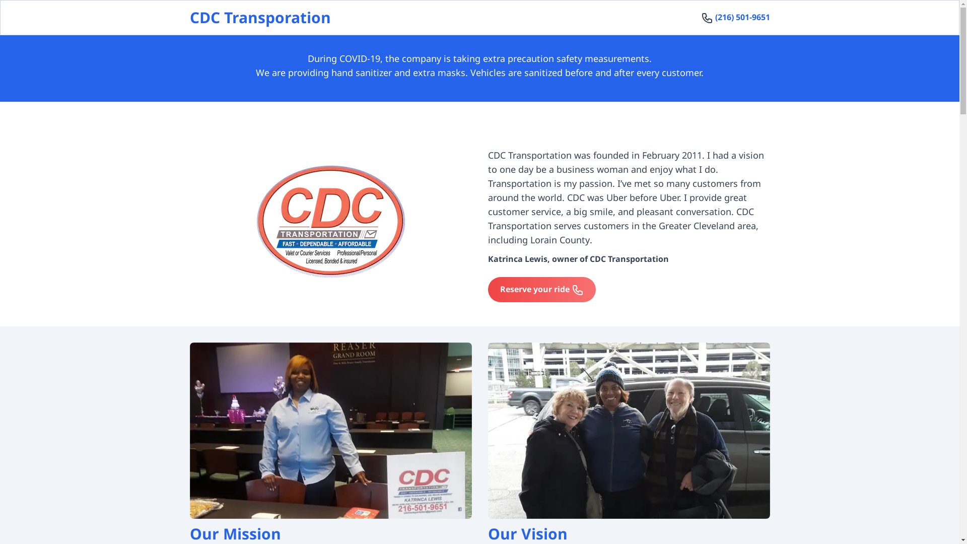 The width and height of the screenshot is (967, 544). What do you see at coordinates (742, 17) in the screenshot?
I see `(216) 501-9651` at bounding box center [742, 17].